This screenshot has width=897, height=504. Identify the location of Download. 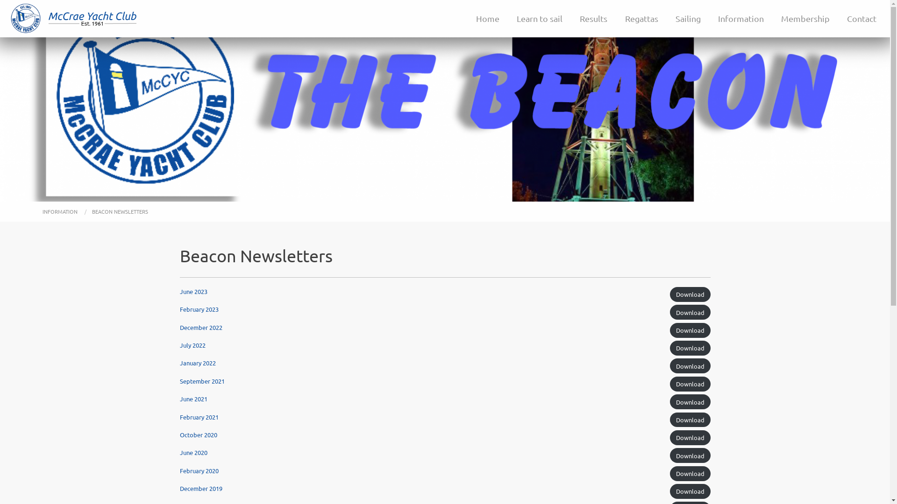
(691, 402).